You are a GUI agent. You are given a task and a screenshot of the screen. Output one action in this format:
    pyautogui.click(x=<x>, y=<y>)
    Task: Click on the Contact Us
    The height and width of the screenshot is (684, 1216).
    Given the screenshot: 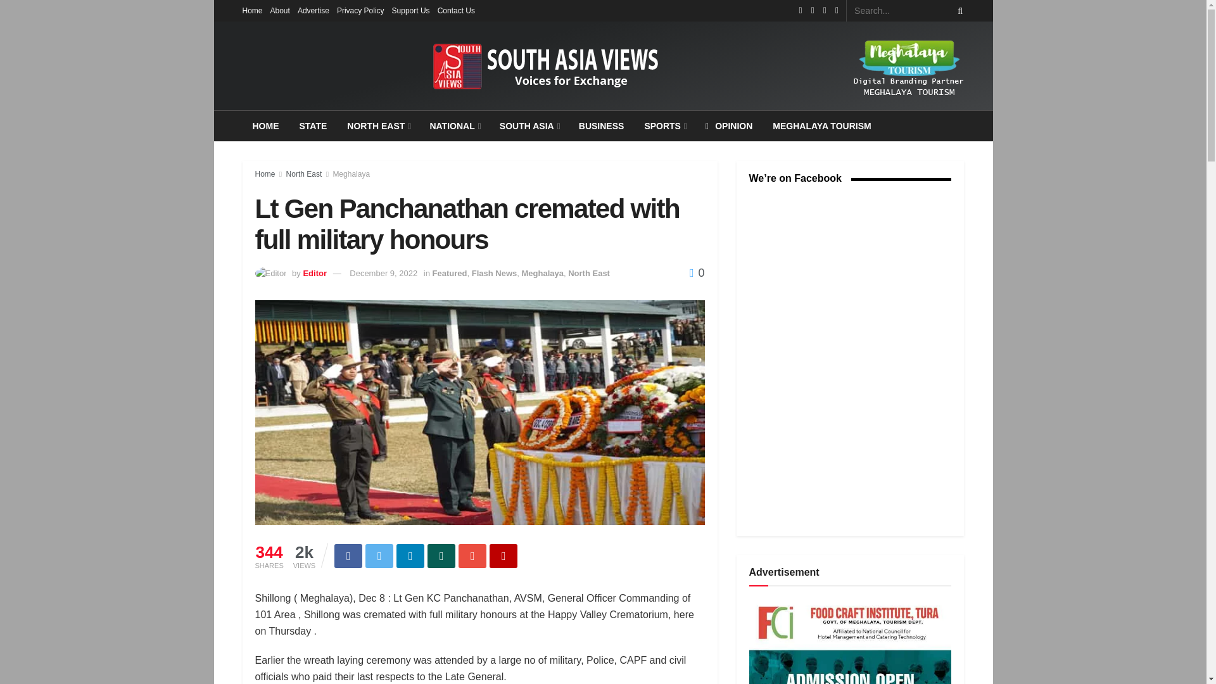 What is the action you would take?
    pyautogui.click(x=456, y=10)
    